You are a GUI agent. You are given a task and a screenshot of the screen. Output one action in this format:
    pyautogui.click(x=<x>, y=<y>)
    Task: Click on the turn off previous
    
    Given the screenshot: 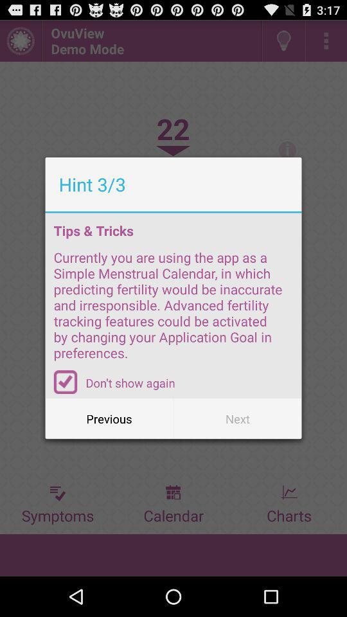 What is the action you would take?
    pyautogui.click(x=109, y=419)
    